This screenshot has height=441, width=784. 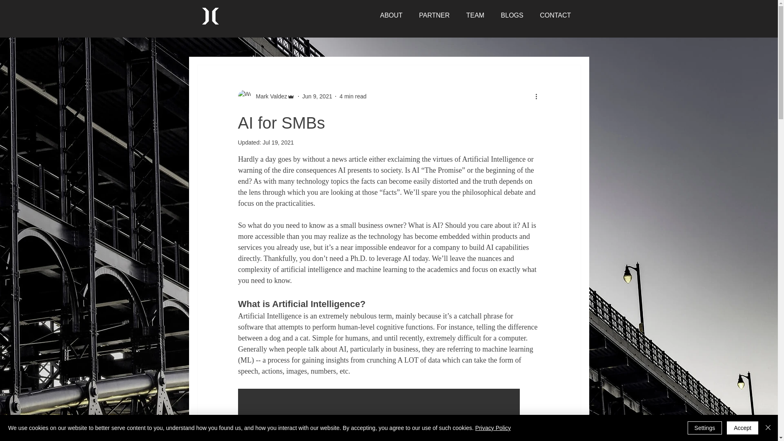 What do you see at coordinates (512, 16) in the screenshot?
I see `BLOGS` at bounding box center [512, 16].